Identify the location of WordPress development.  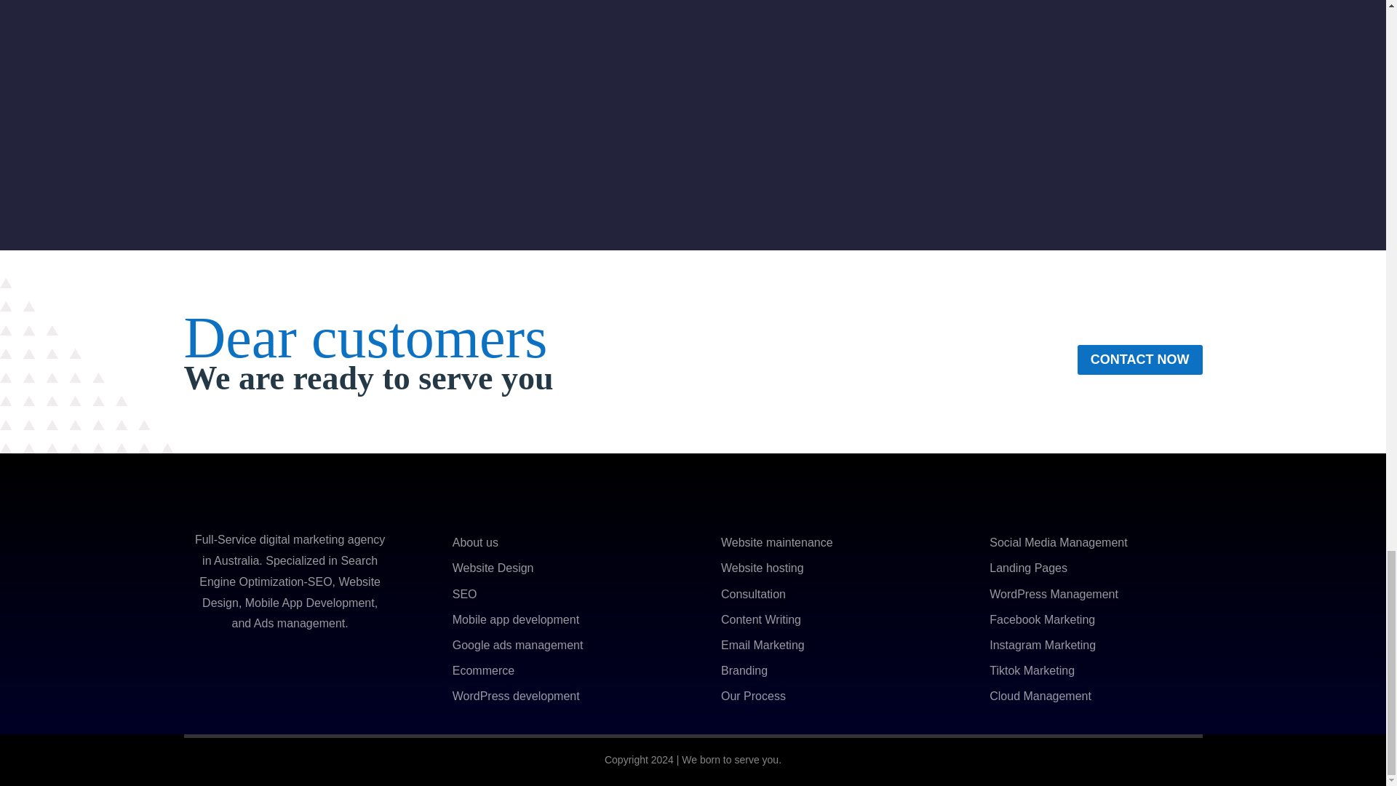
(516, 696).